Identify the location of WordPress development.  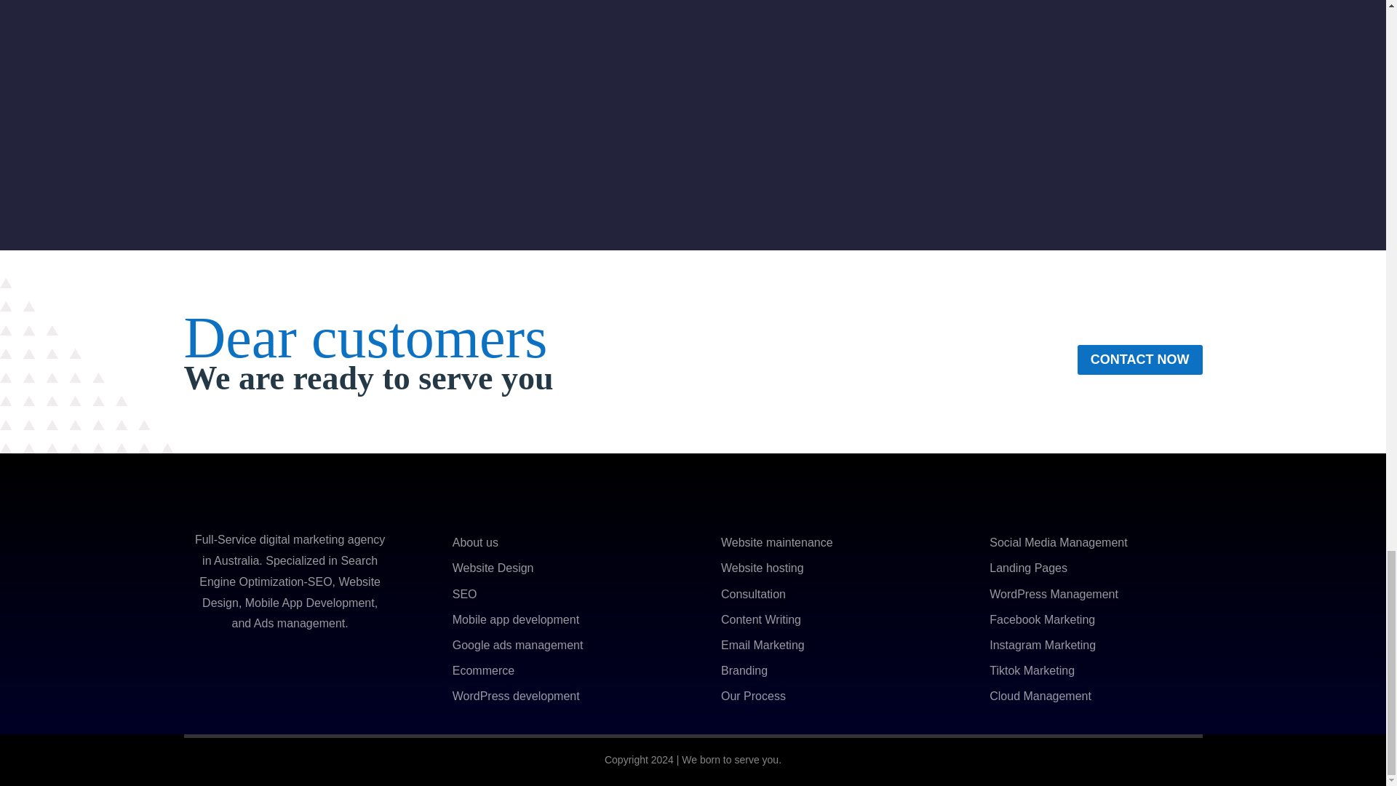
(516, 696).